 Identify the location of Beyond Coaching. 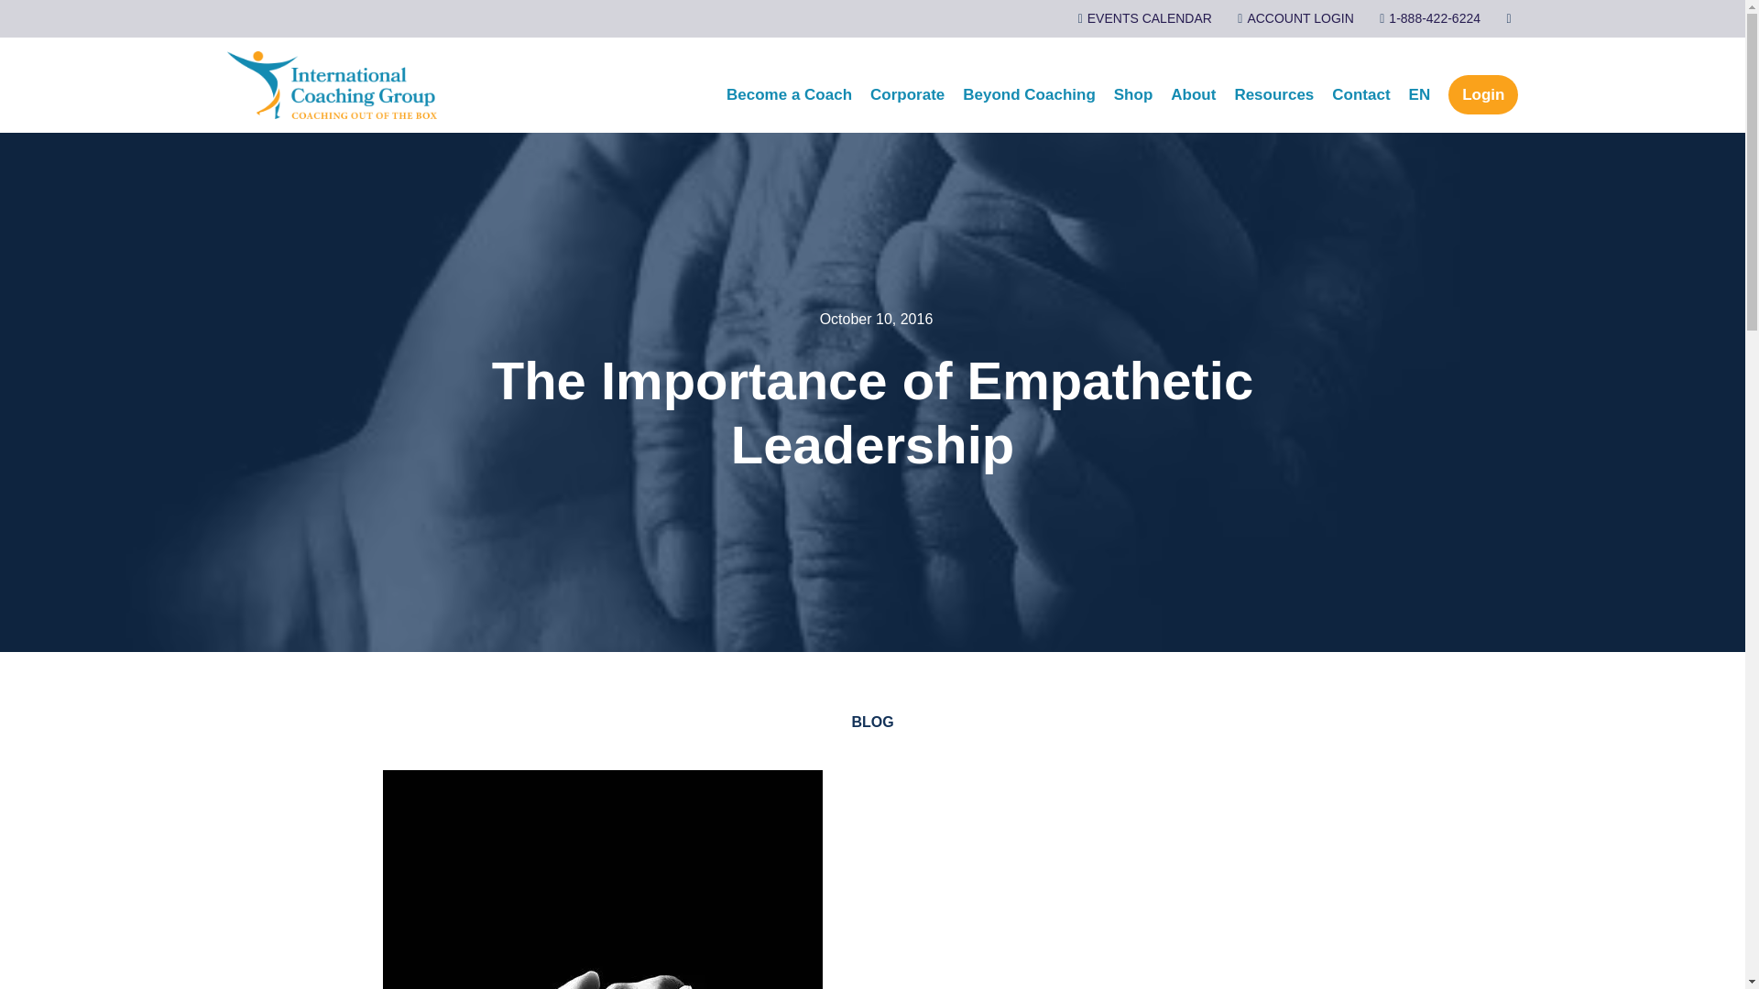
(1028, 95).